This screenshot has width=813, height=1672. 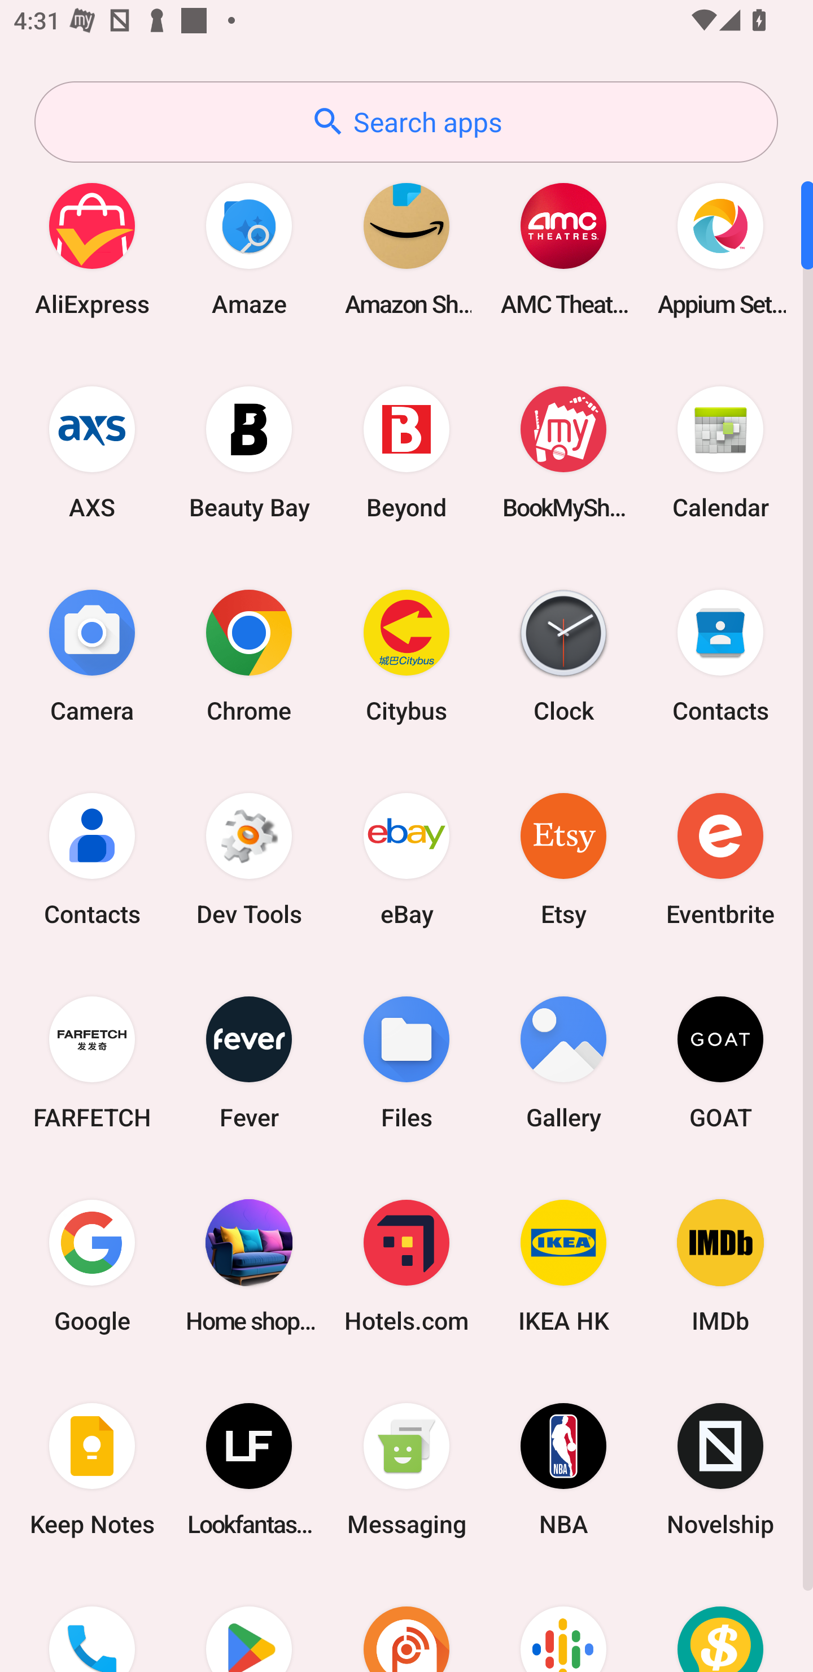 I want to click on Amaze, so click(x=249, y=249).